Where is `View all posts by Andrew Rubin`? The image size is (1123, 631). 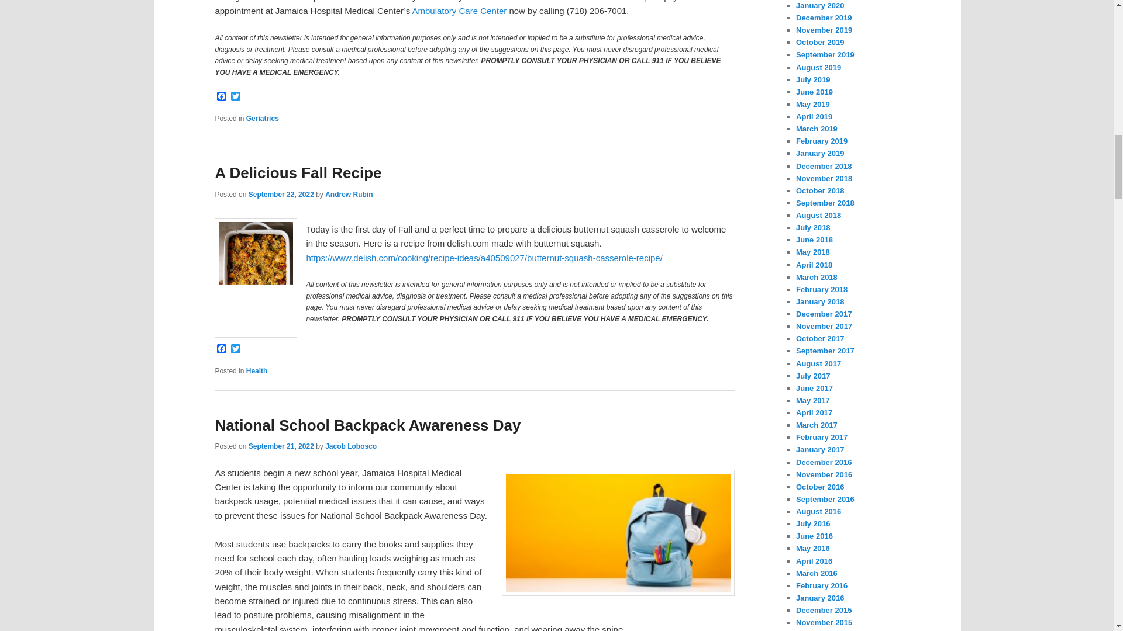
View all posts by Andrew Rubin is located at coordinates (349, 195).